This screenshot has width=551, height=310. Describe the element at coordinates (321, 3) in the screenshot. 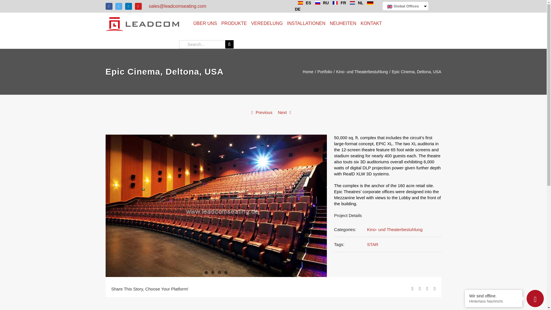

I see `RU` at that location.